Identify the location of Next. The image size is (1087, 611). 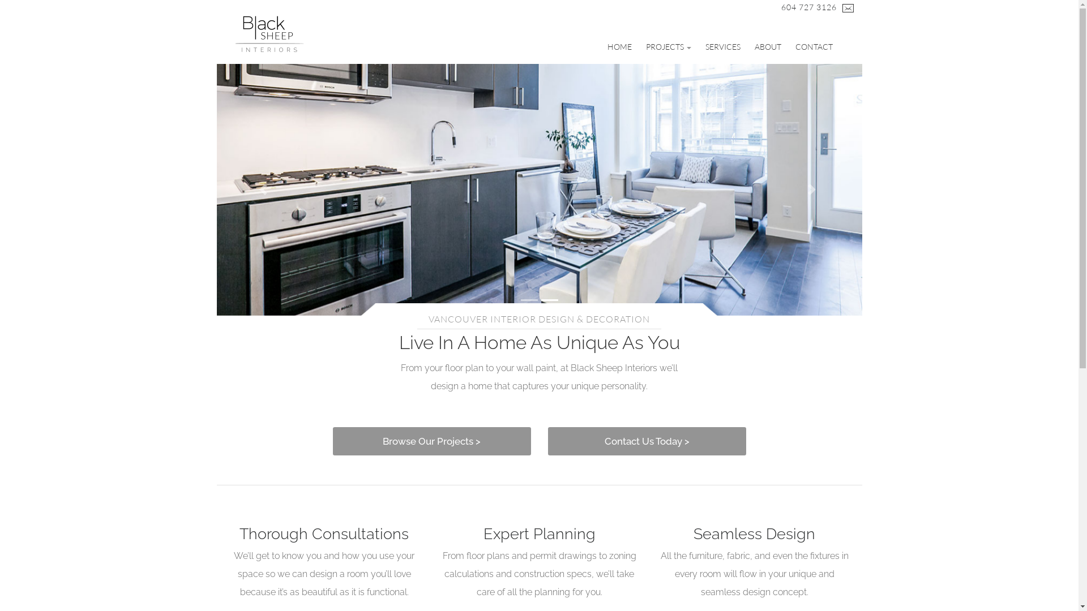
(814, 190).